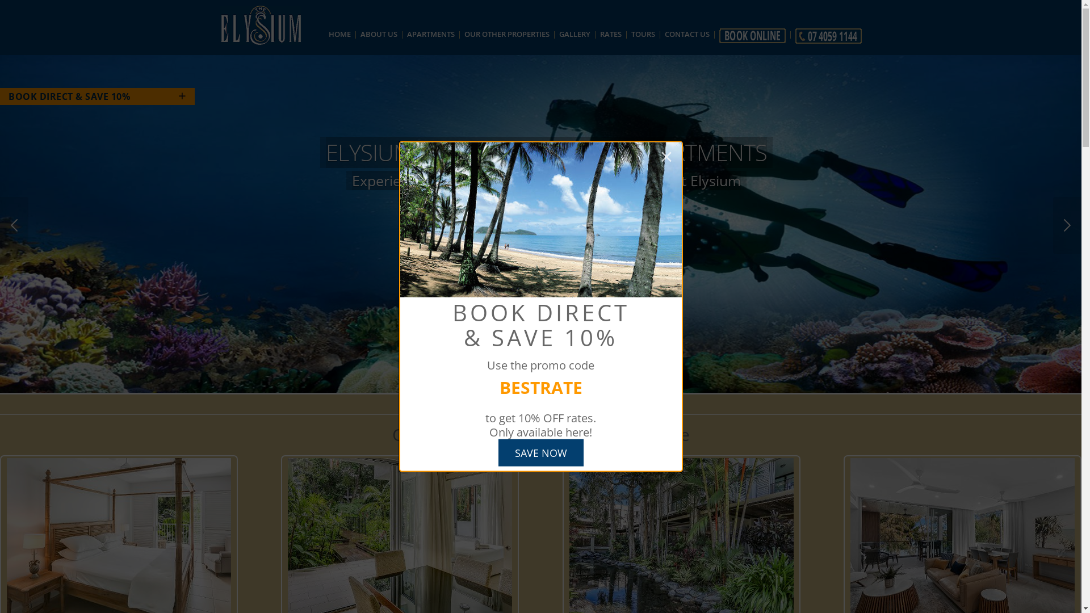 The width and height of the screenshot is (1090, 613). What do you see at coordinates (431, 34) in the screenshot?
I see `APARTMENTS` at bounding box center [431, 34].